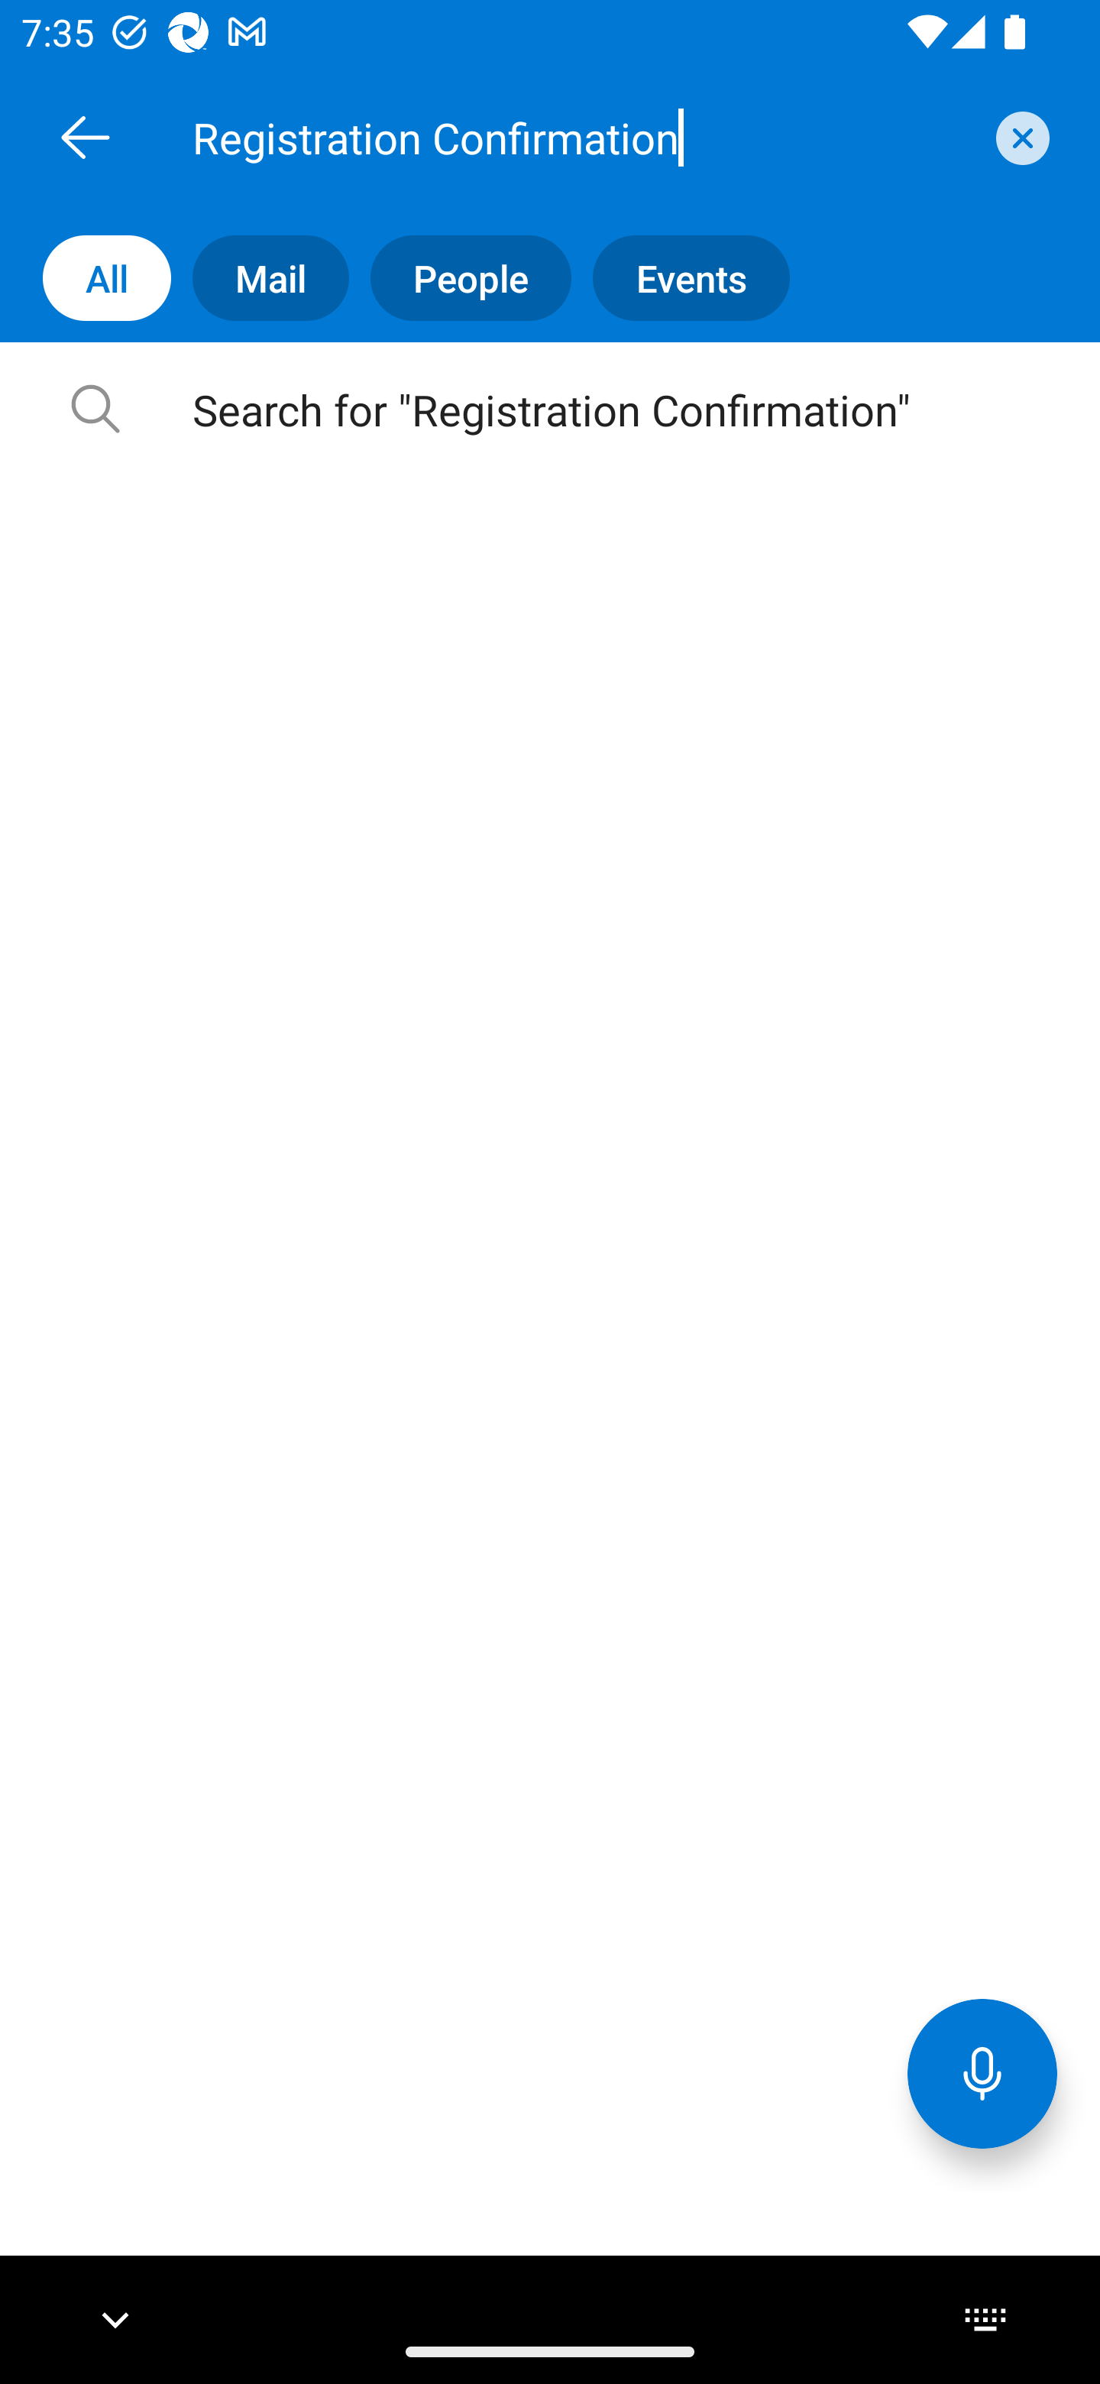  I want to click on Voice Assistant, so click(982, 2072).